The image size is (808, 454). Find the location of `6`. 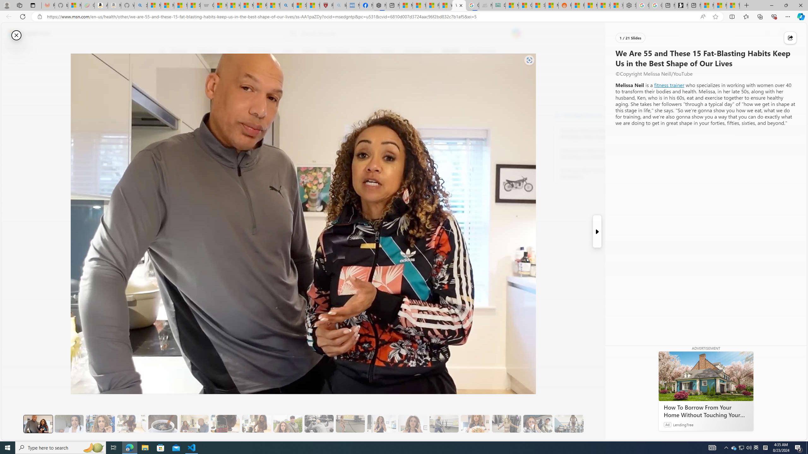

6 is located at coordinates (166, 95).